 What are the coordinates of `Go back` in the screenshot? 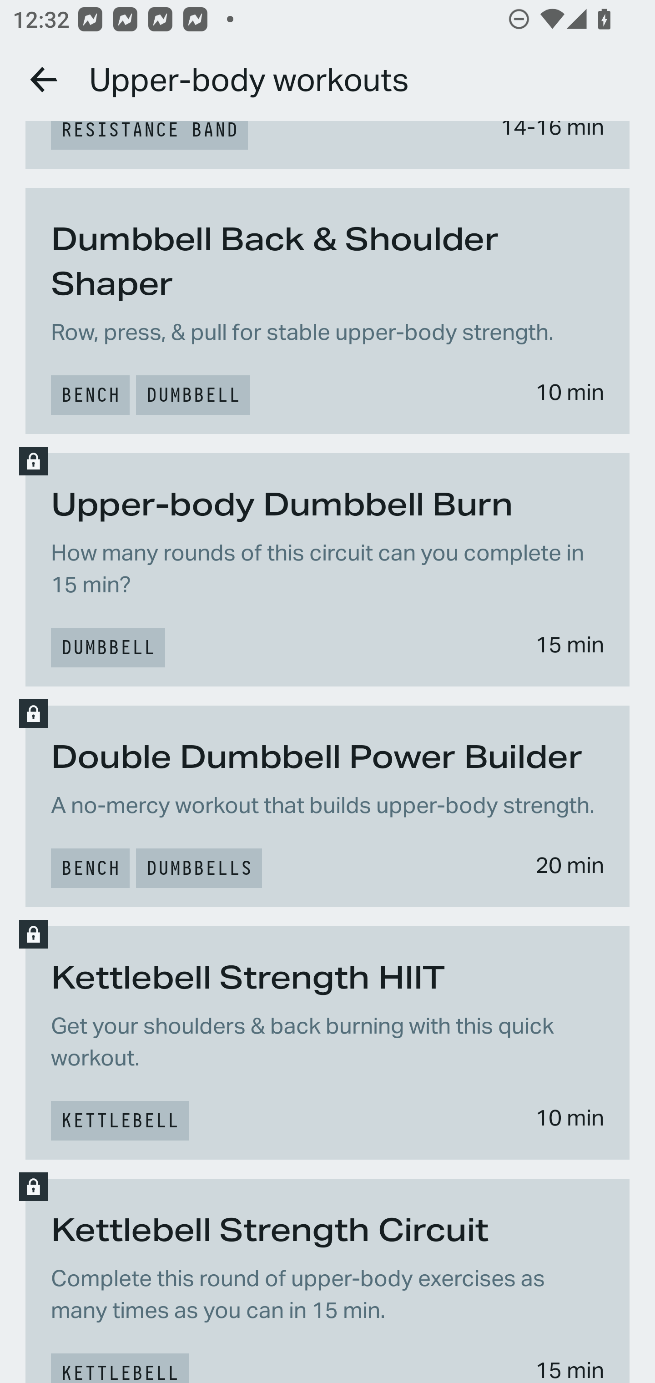 It's located at (45, 79).